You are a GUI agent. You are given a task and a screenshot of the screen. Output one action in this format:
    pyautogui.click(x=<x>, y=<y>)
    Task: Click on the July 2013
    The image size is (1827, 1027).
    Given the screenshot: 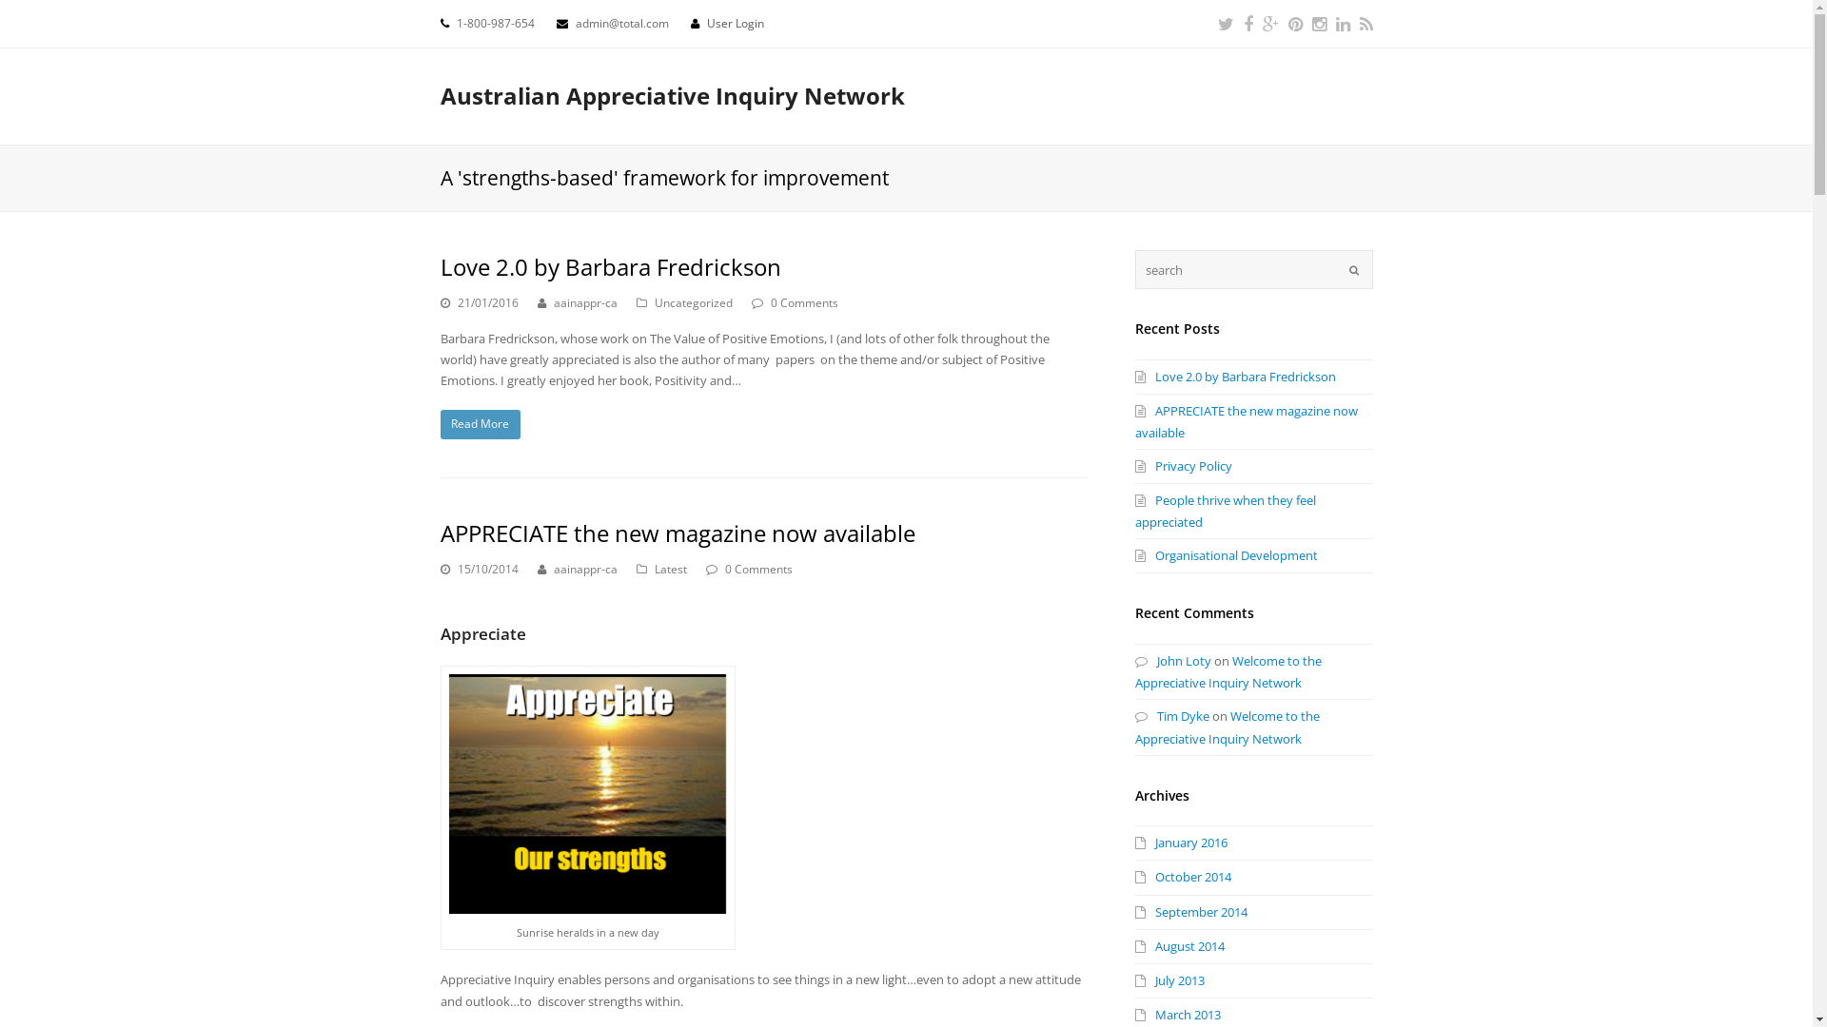 What is the action you would take?
    pyautogui.click(x=1169, y=980)
    